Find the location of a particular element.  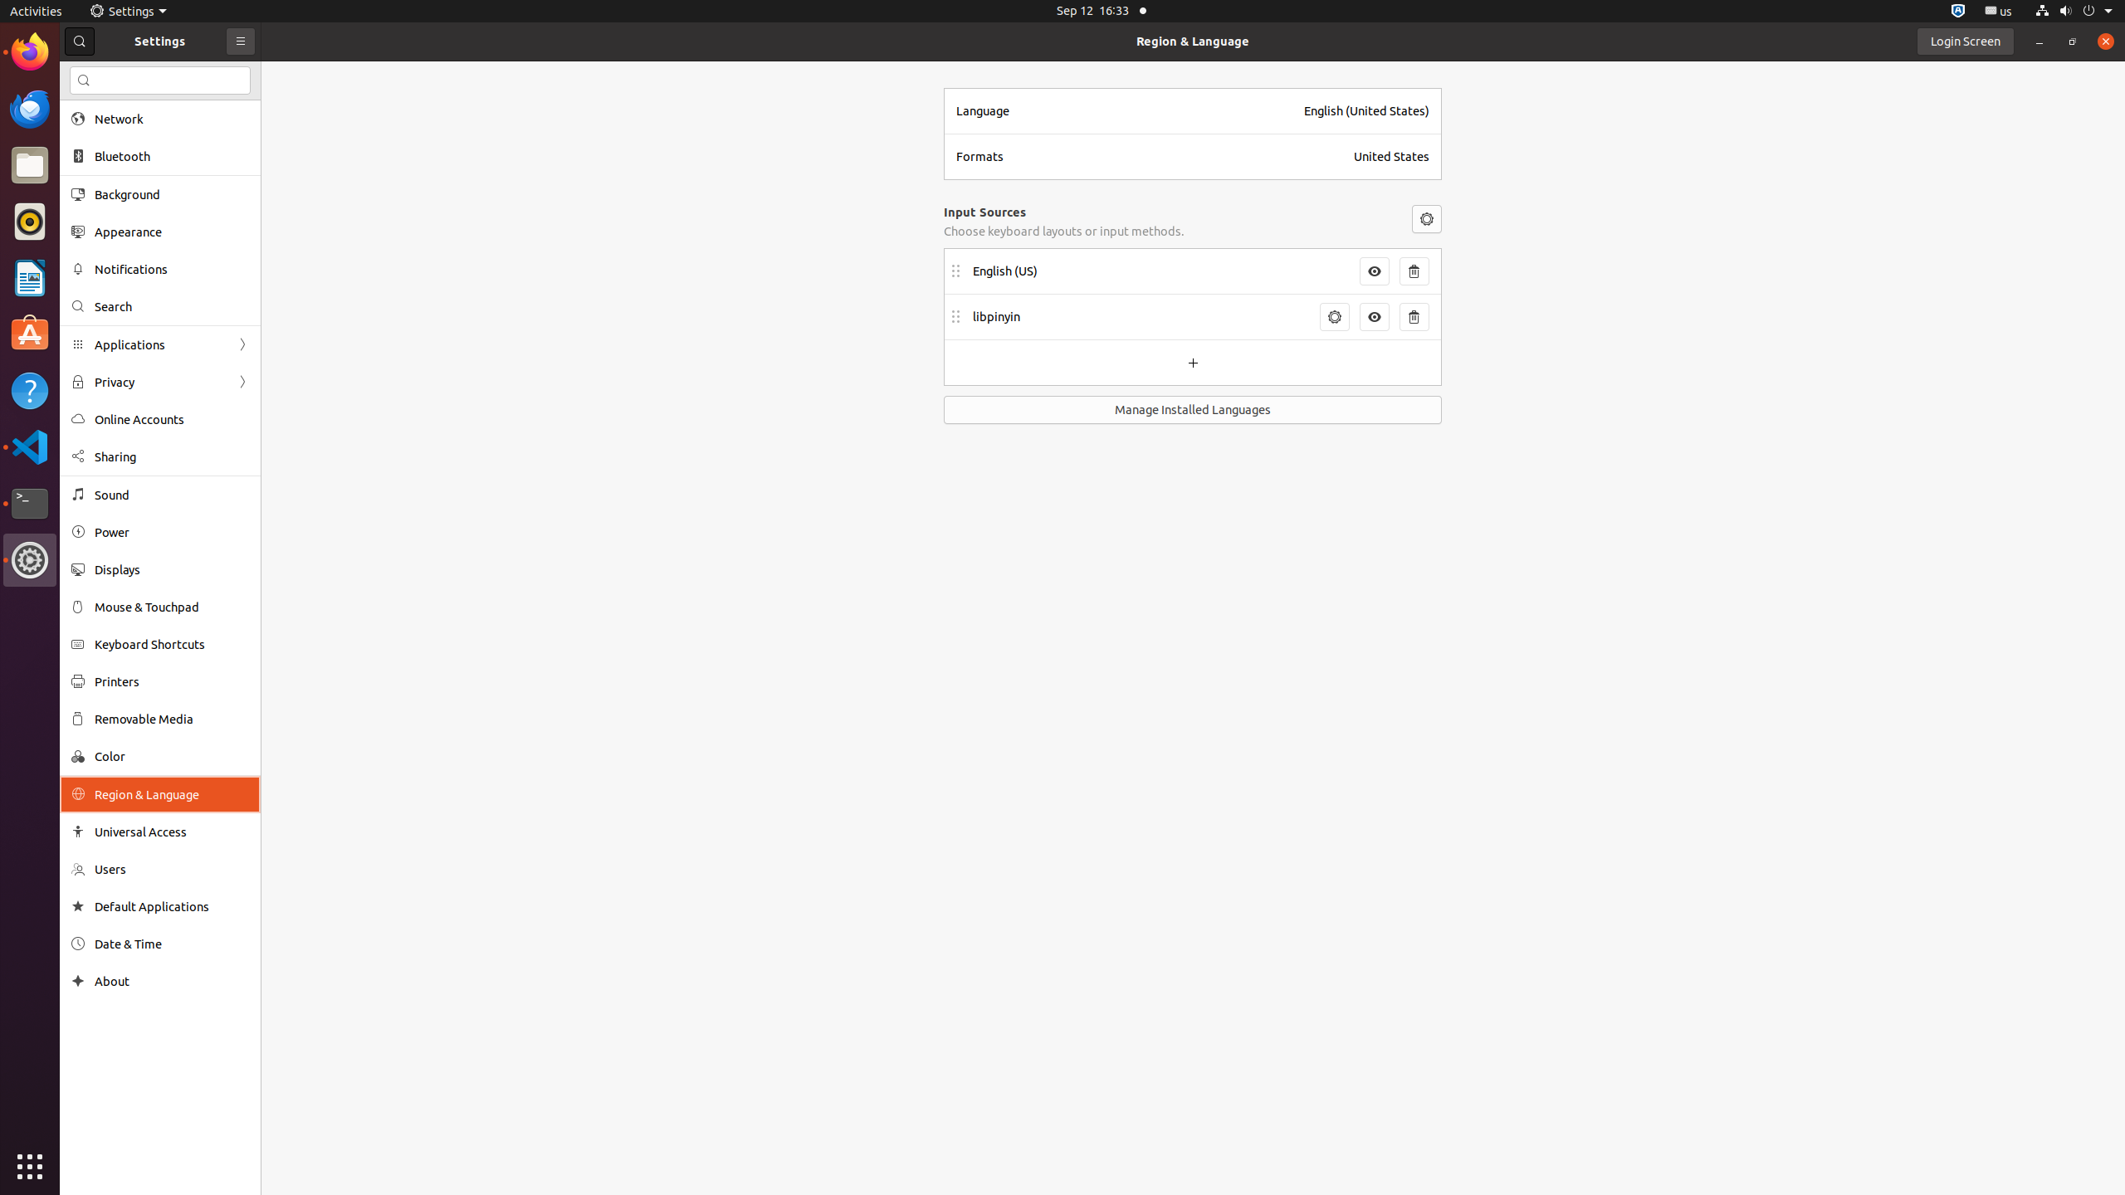

Sound is located at coordinates (172, 495).